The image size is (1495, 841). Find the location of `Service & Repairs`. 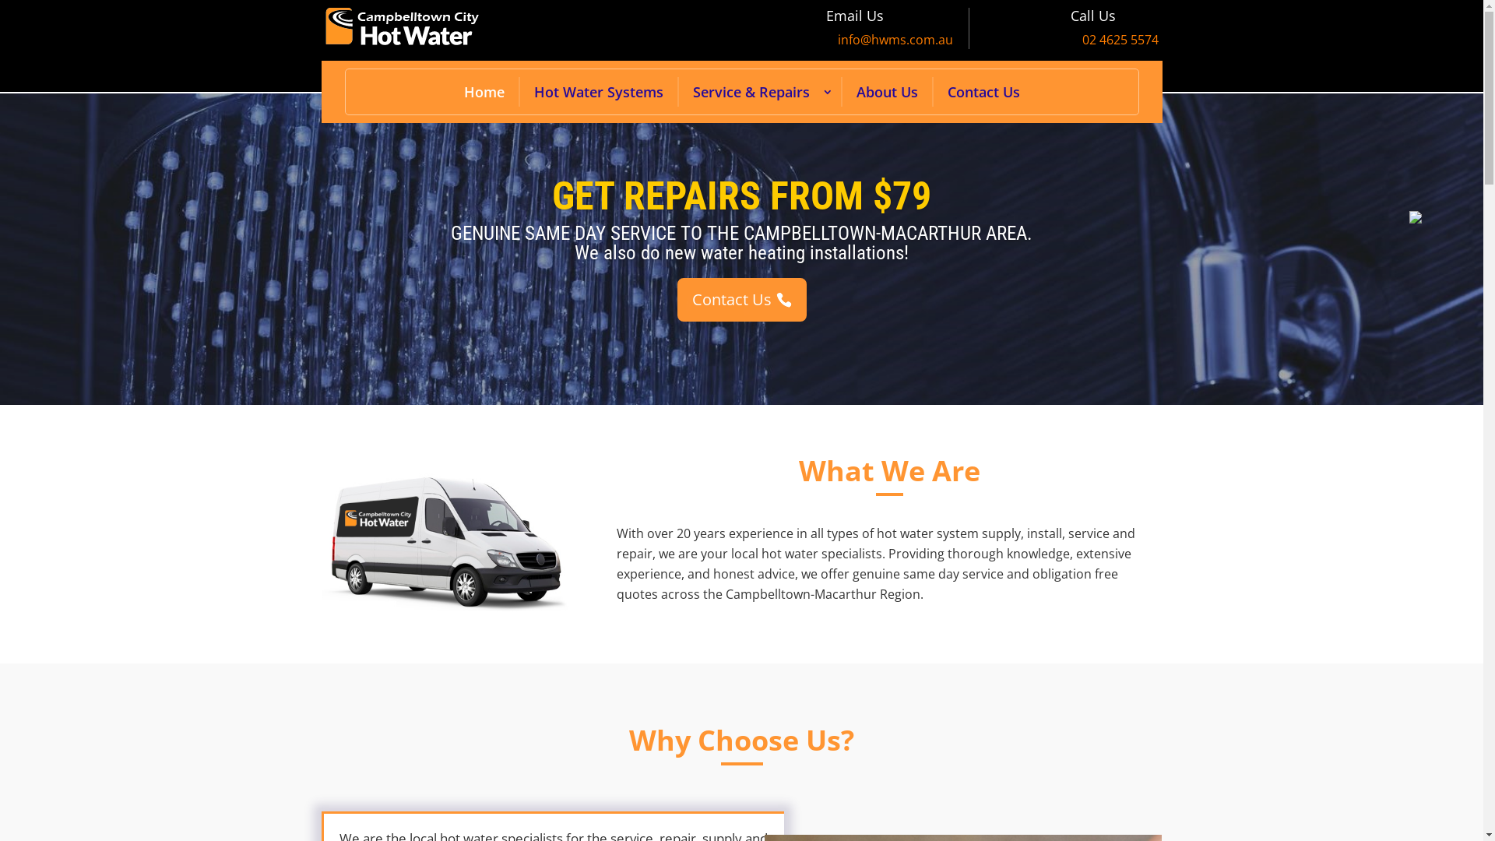

Service & Repairs is located at coordinates (751, 92).